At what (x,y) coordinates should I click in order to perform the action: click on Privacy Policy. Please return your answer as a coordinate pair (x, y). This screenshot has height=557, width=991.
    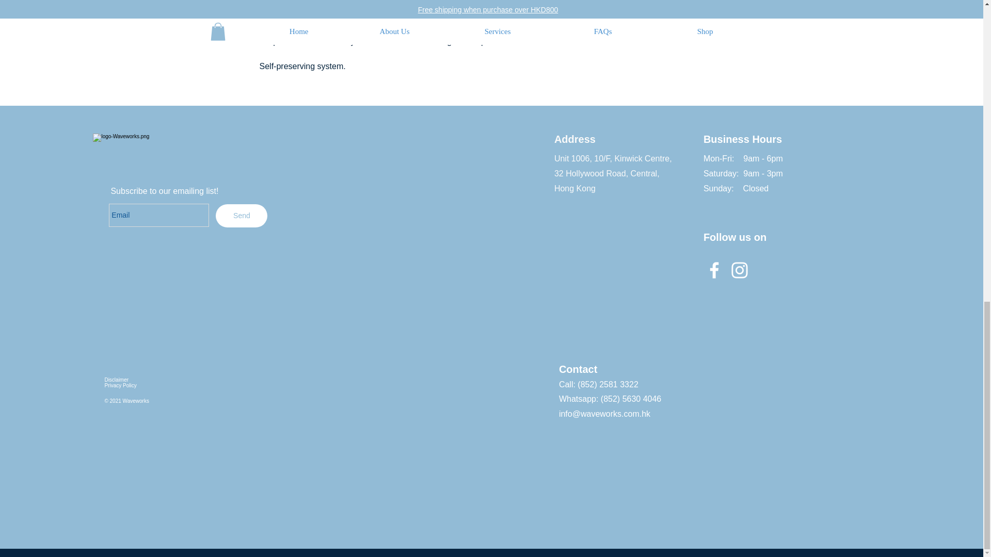
    Looking at the image, I should click on (120, 385).